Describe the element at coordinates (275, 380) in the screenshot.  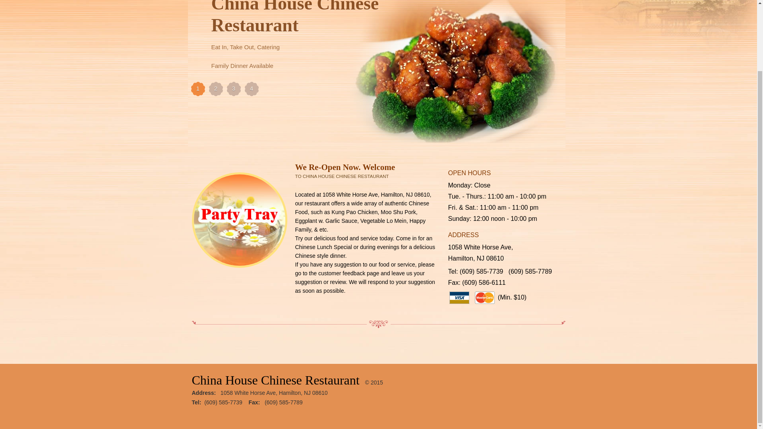
I see `China House Chinese Restaurant` at that location.